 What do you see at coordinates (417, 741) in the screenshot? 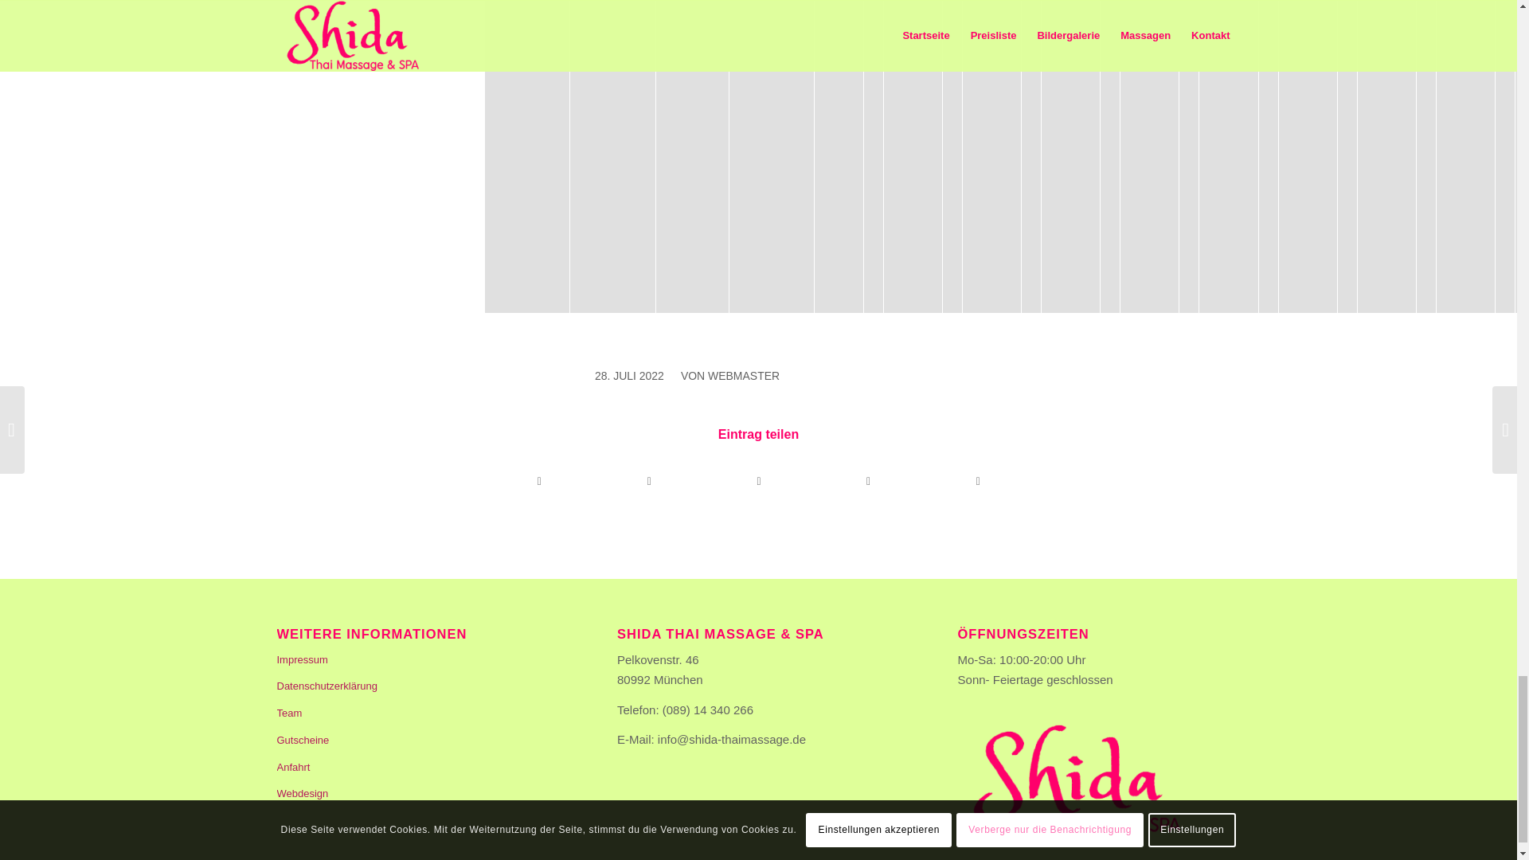
I see `Gutscheine` at bounding box center [417, 741].